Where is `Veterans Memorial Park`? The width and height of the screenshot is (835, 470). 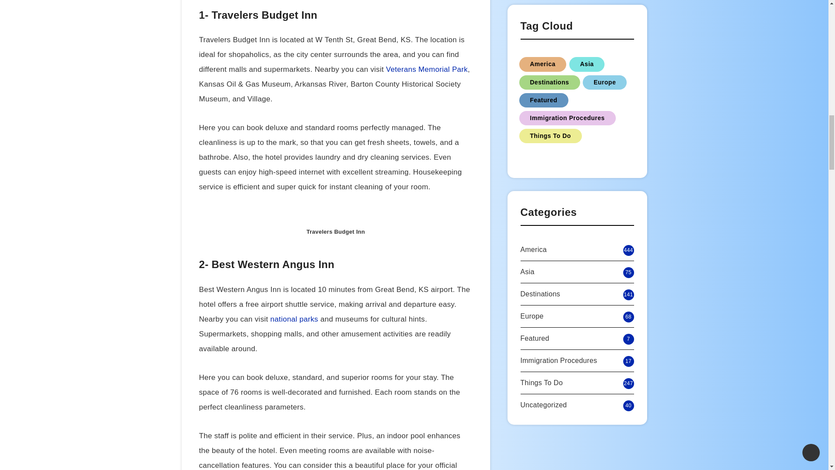 Veterans Memorial Park is located at coordinates (427, 69).